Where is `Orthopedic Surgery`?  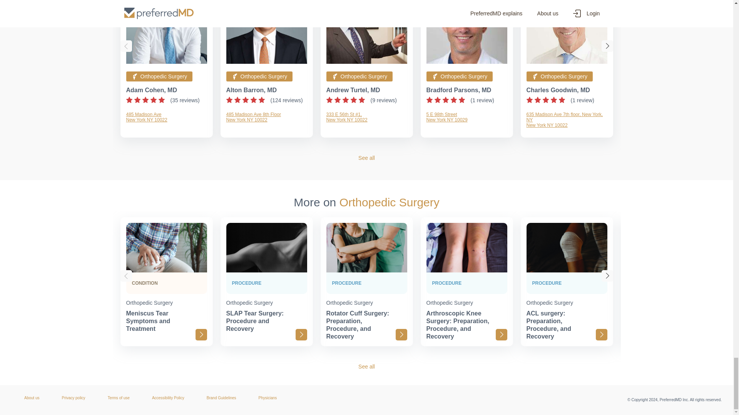
Orthopedic Surgery is located at coordinates (559, 76).